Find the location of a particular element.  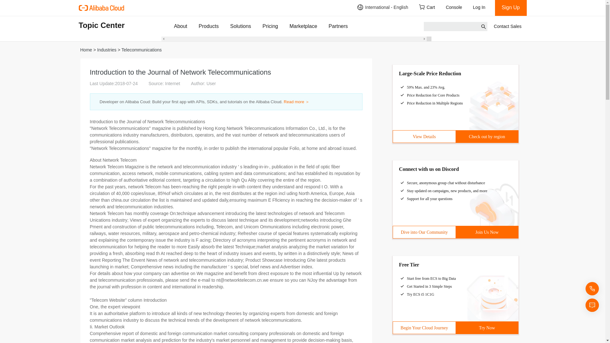

Log In is located at coordinates (481, 8).